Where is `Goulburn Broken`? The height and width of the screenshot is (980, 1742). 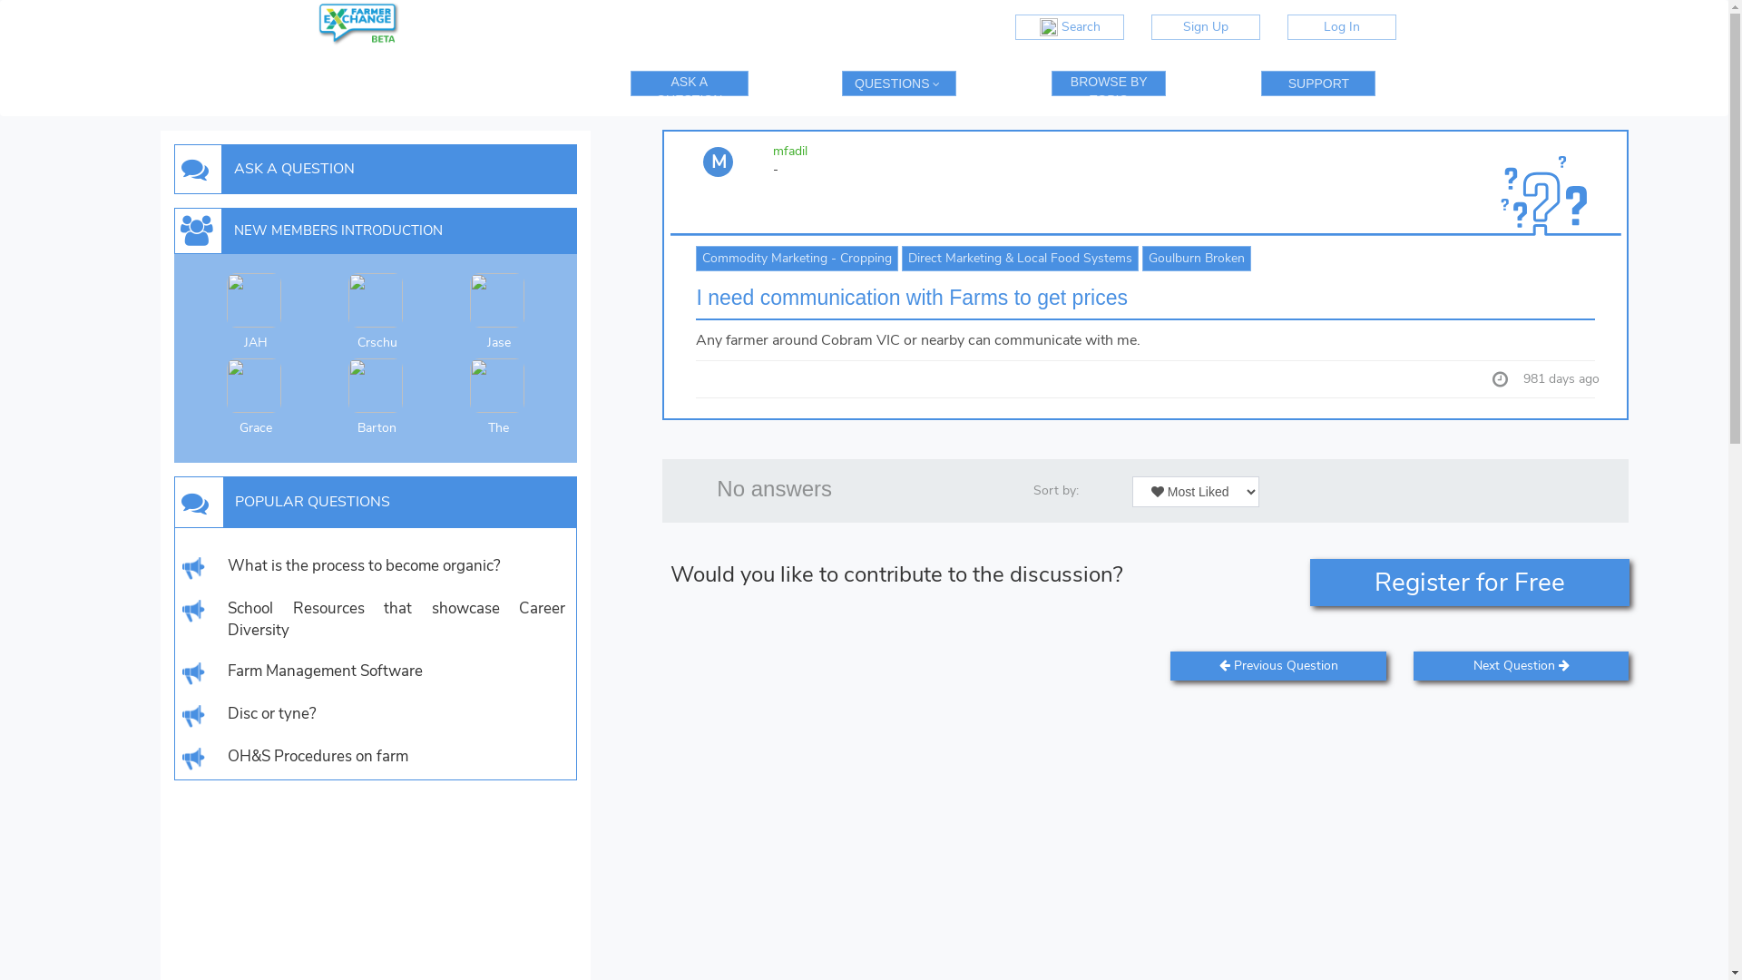
Goulburn Broken is located at coordinates (1197, 259).